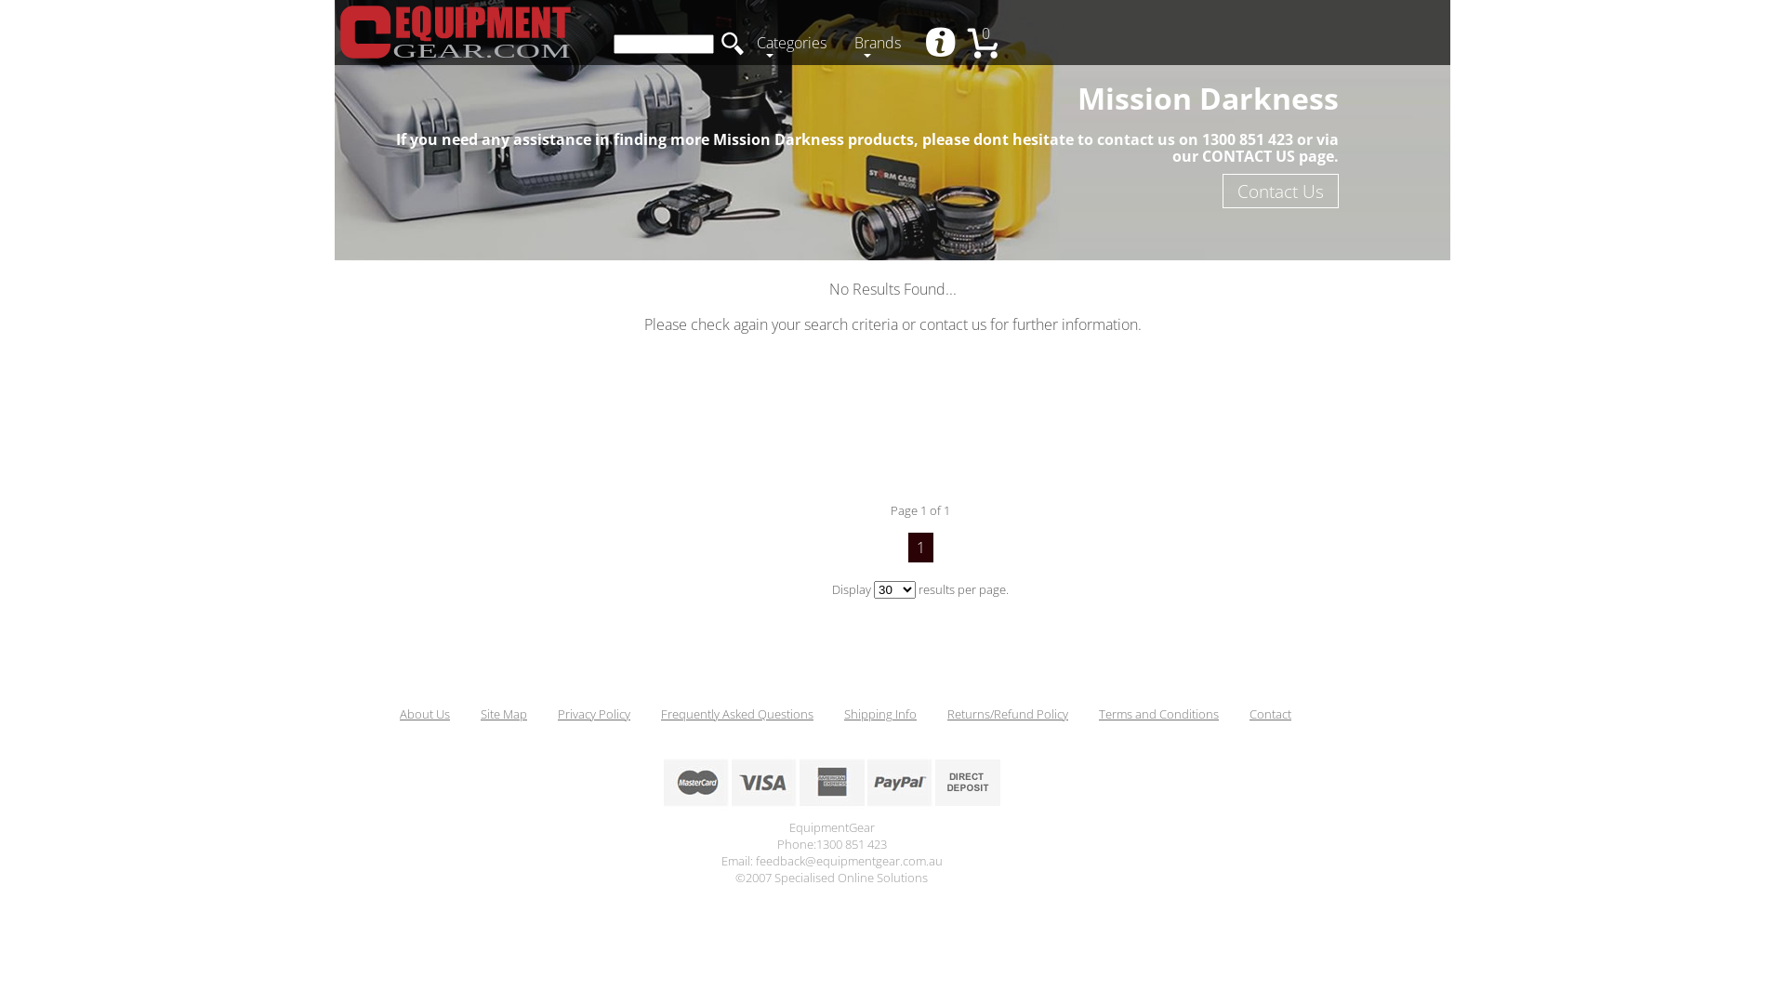 The image size is (1785, 1004). I want to click on Product Search, so click(664, 45).